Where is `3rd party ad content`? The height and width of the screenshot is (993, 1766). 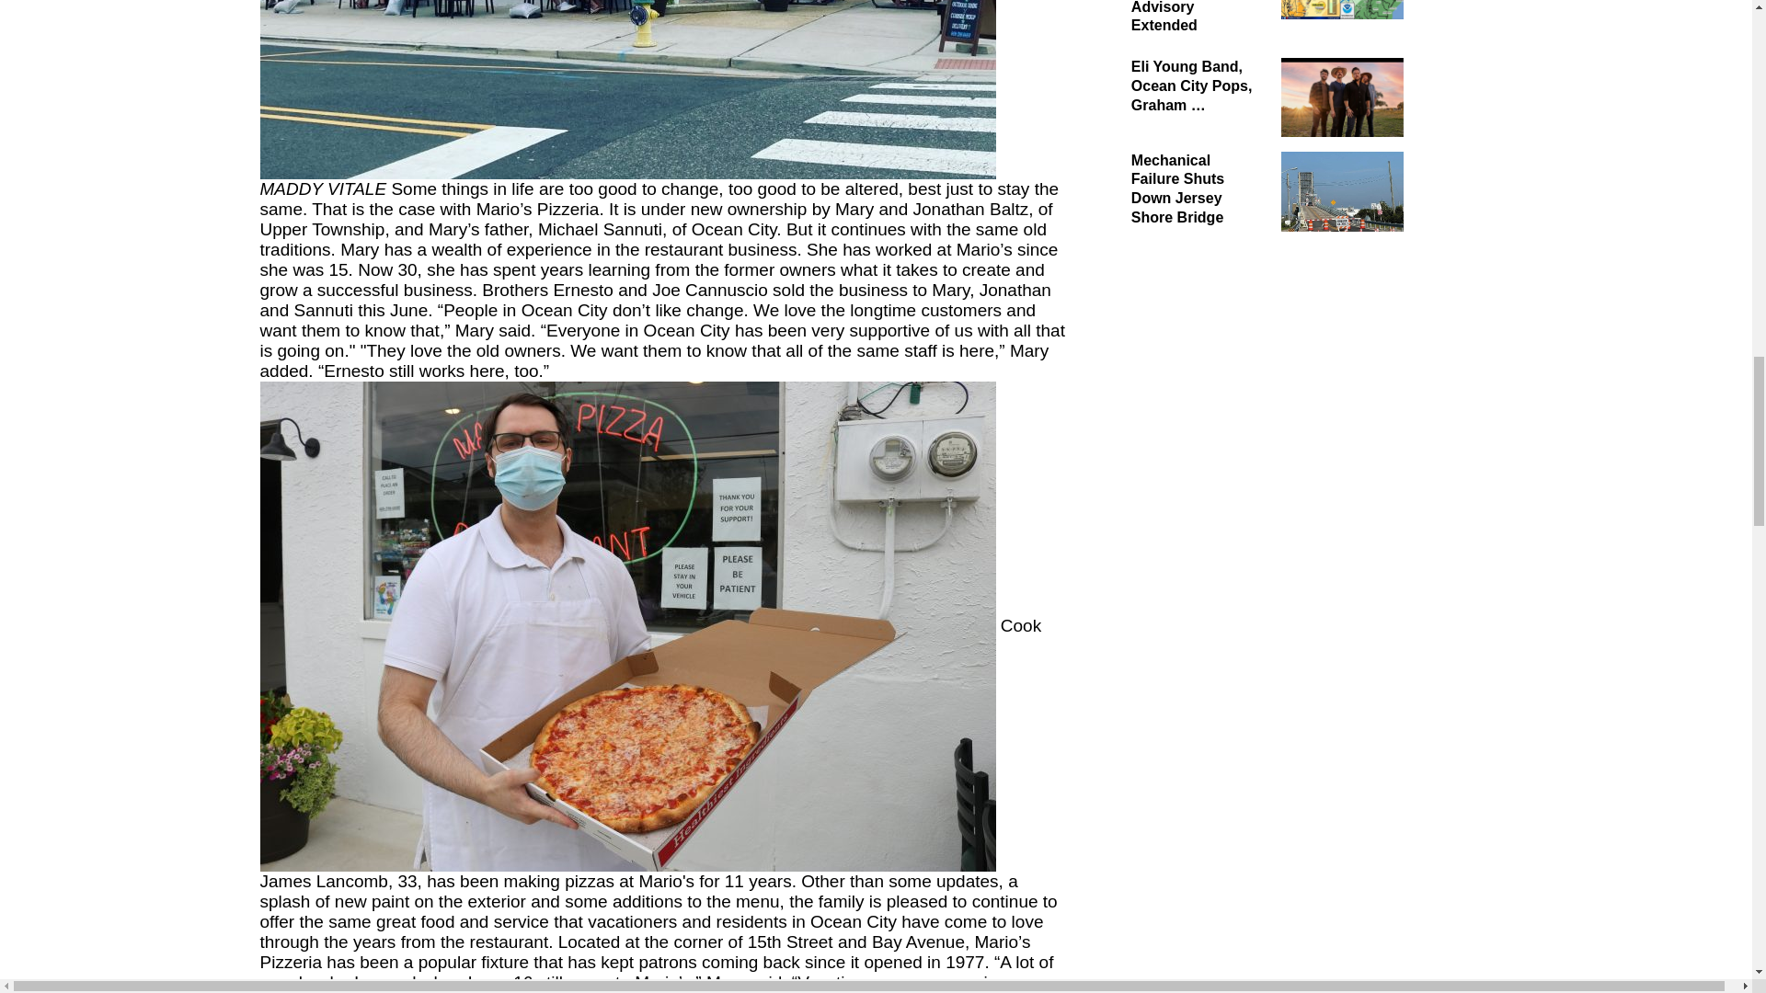
3rd party ad content is located at coordinates (1243, 988).